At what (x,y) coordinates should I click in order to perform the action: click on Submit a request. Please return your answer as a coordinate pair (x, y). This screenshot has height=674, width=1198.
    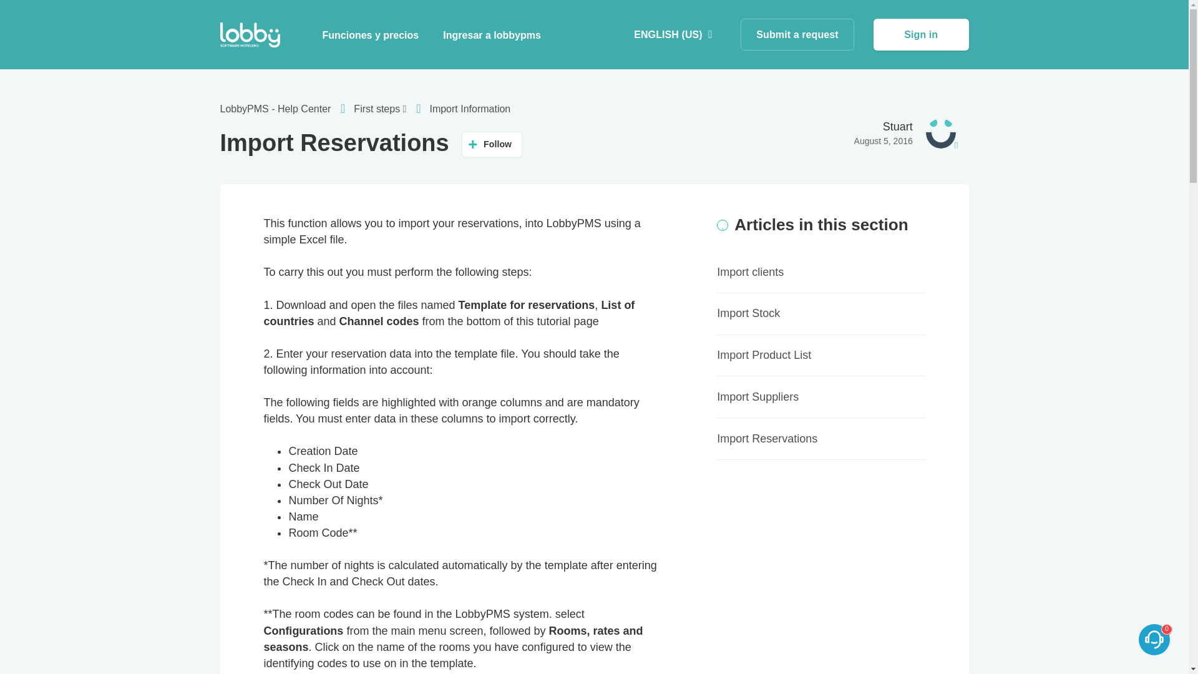
    Looking at the image, I should click on (797, 35).